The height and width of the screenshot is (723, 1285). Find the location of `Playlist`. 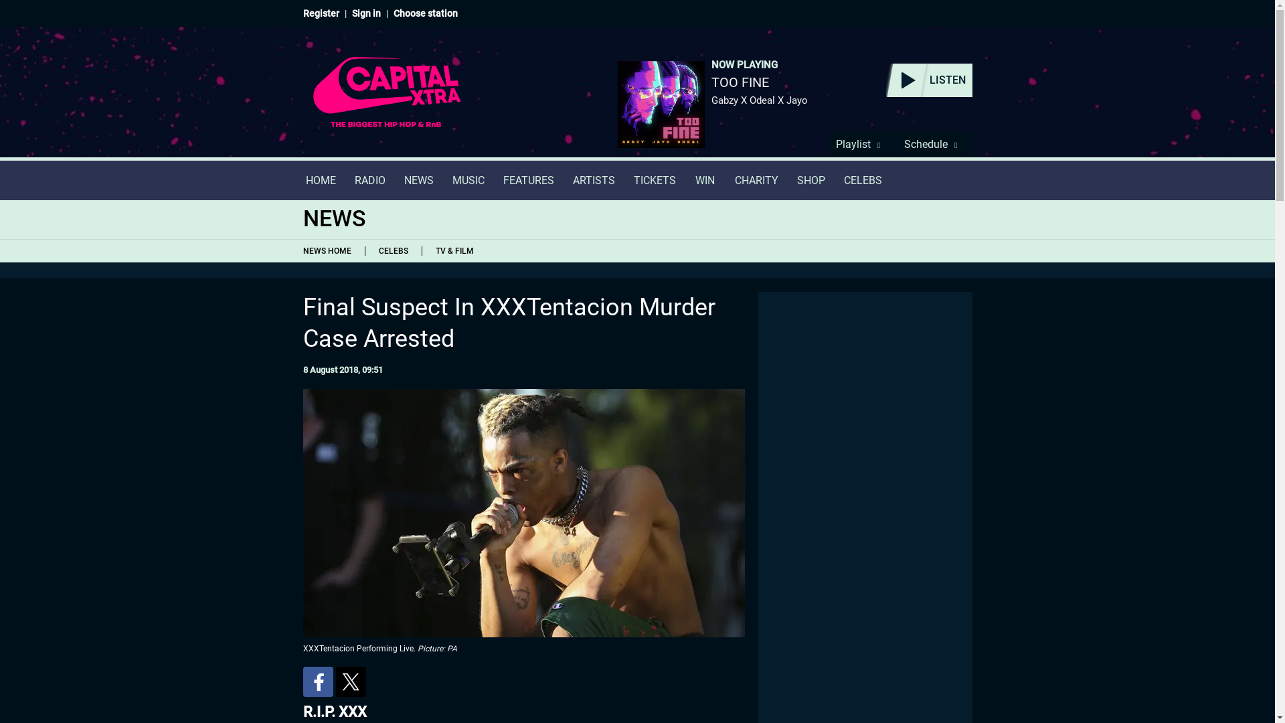

Playlist is located at coordinates (861, 144).